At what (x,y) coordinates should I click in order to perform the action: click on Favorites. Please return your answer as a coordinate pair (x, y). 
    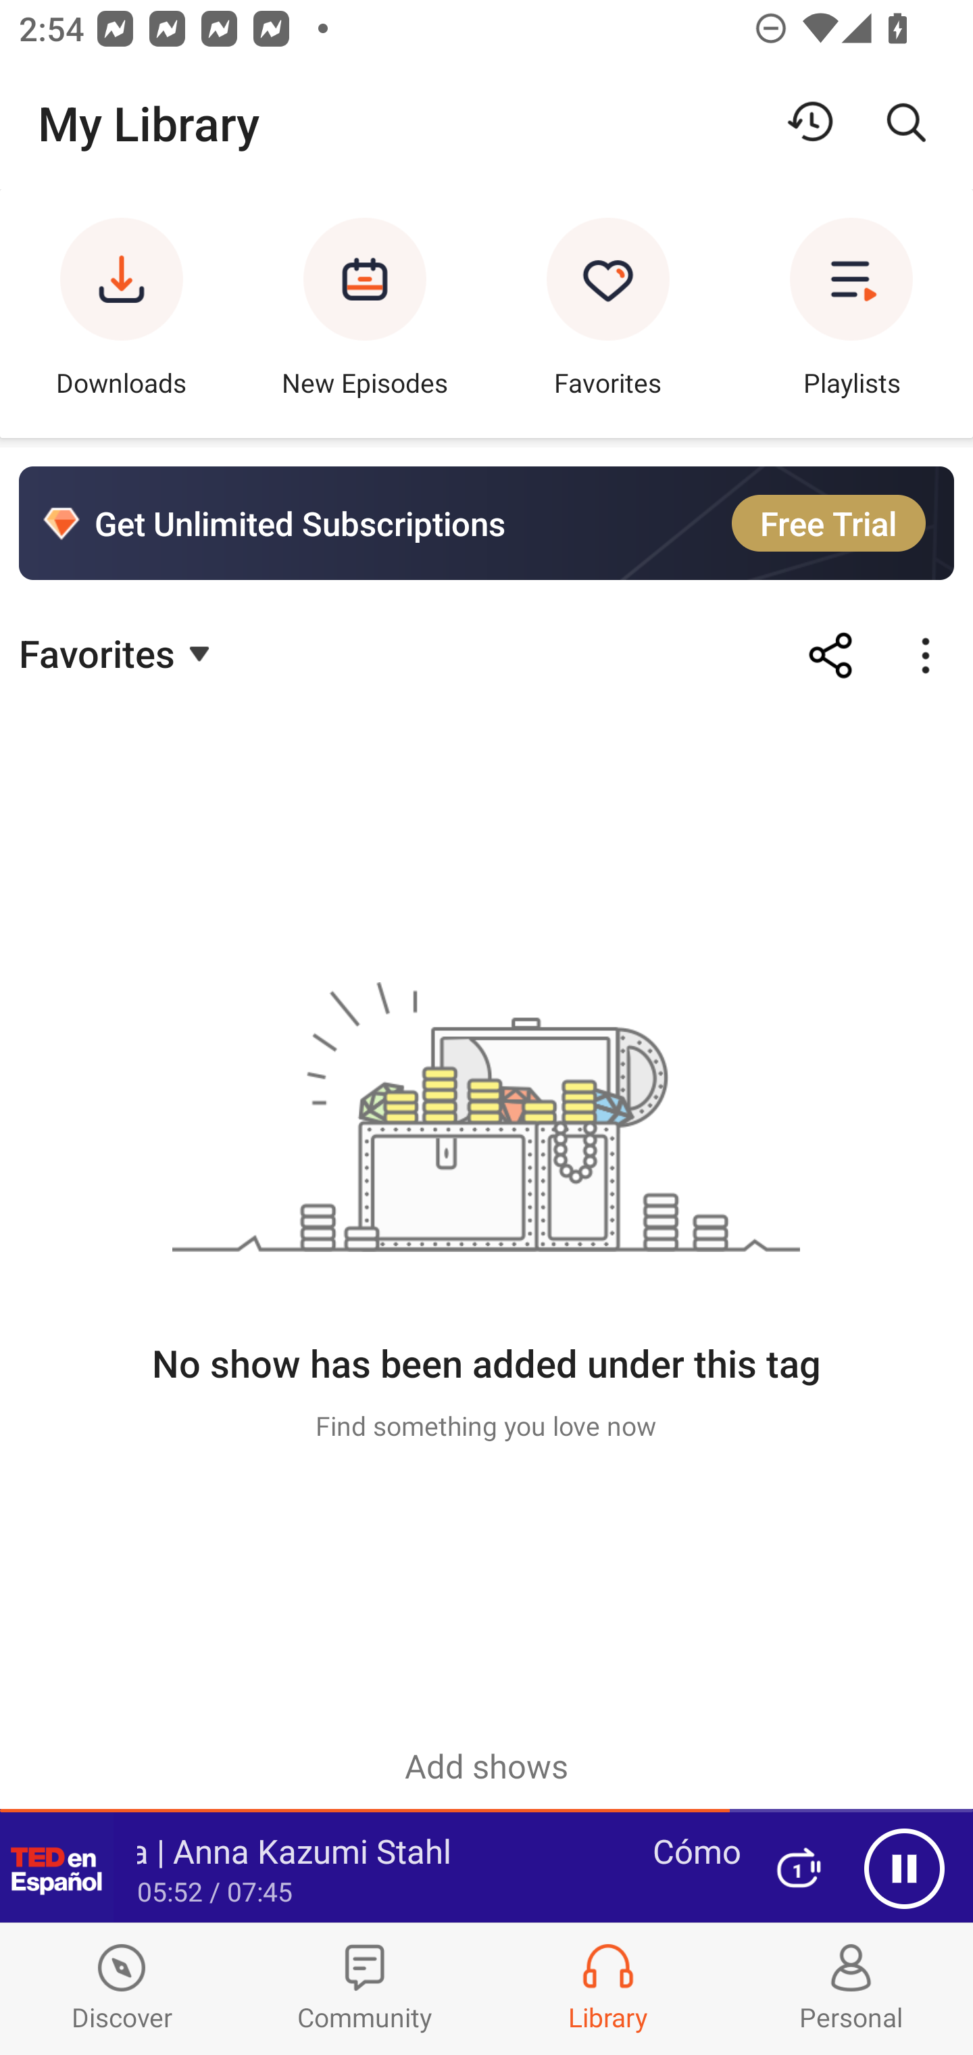
    Looking at the image, I should click on (608, 313).